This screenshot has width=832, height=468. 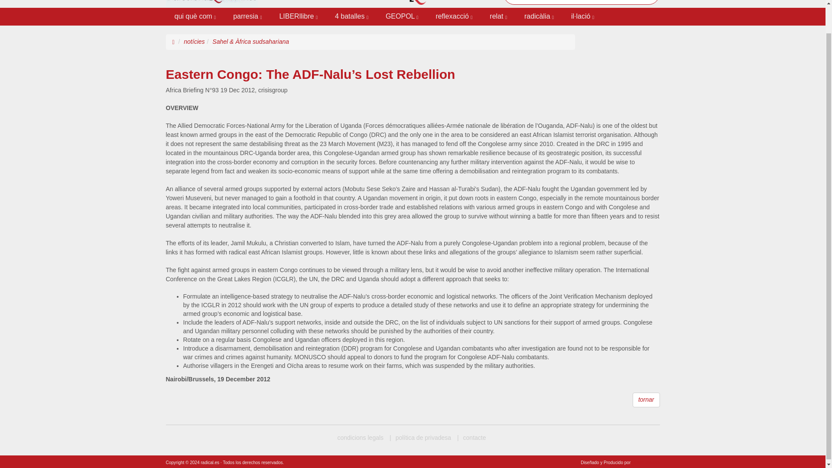 What do you see at coordinates (498, 16) in the screenshot?
I see `relat` at bounding box center [498, 16].